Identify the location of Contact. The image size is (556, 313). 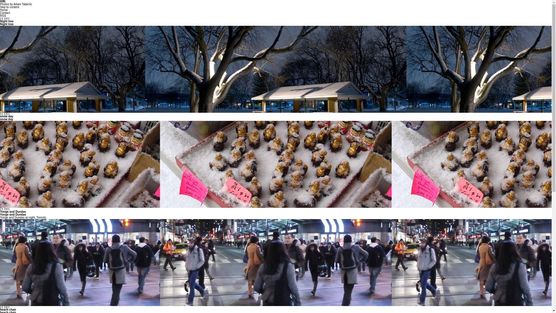
(5, 13).